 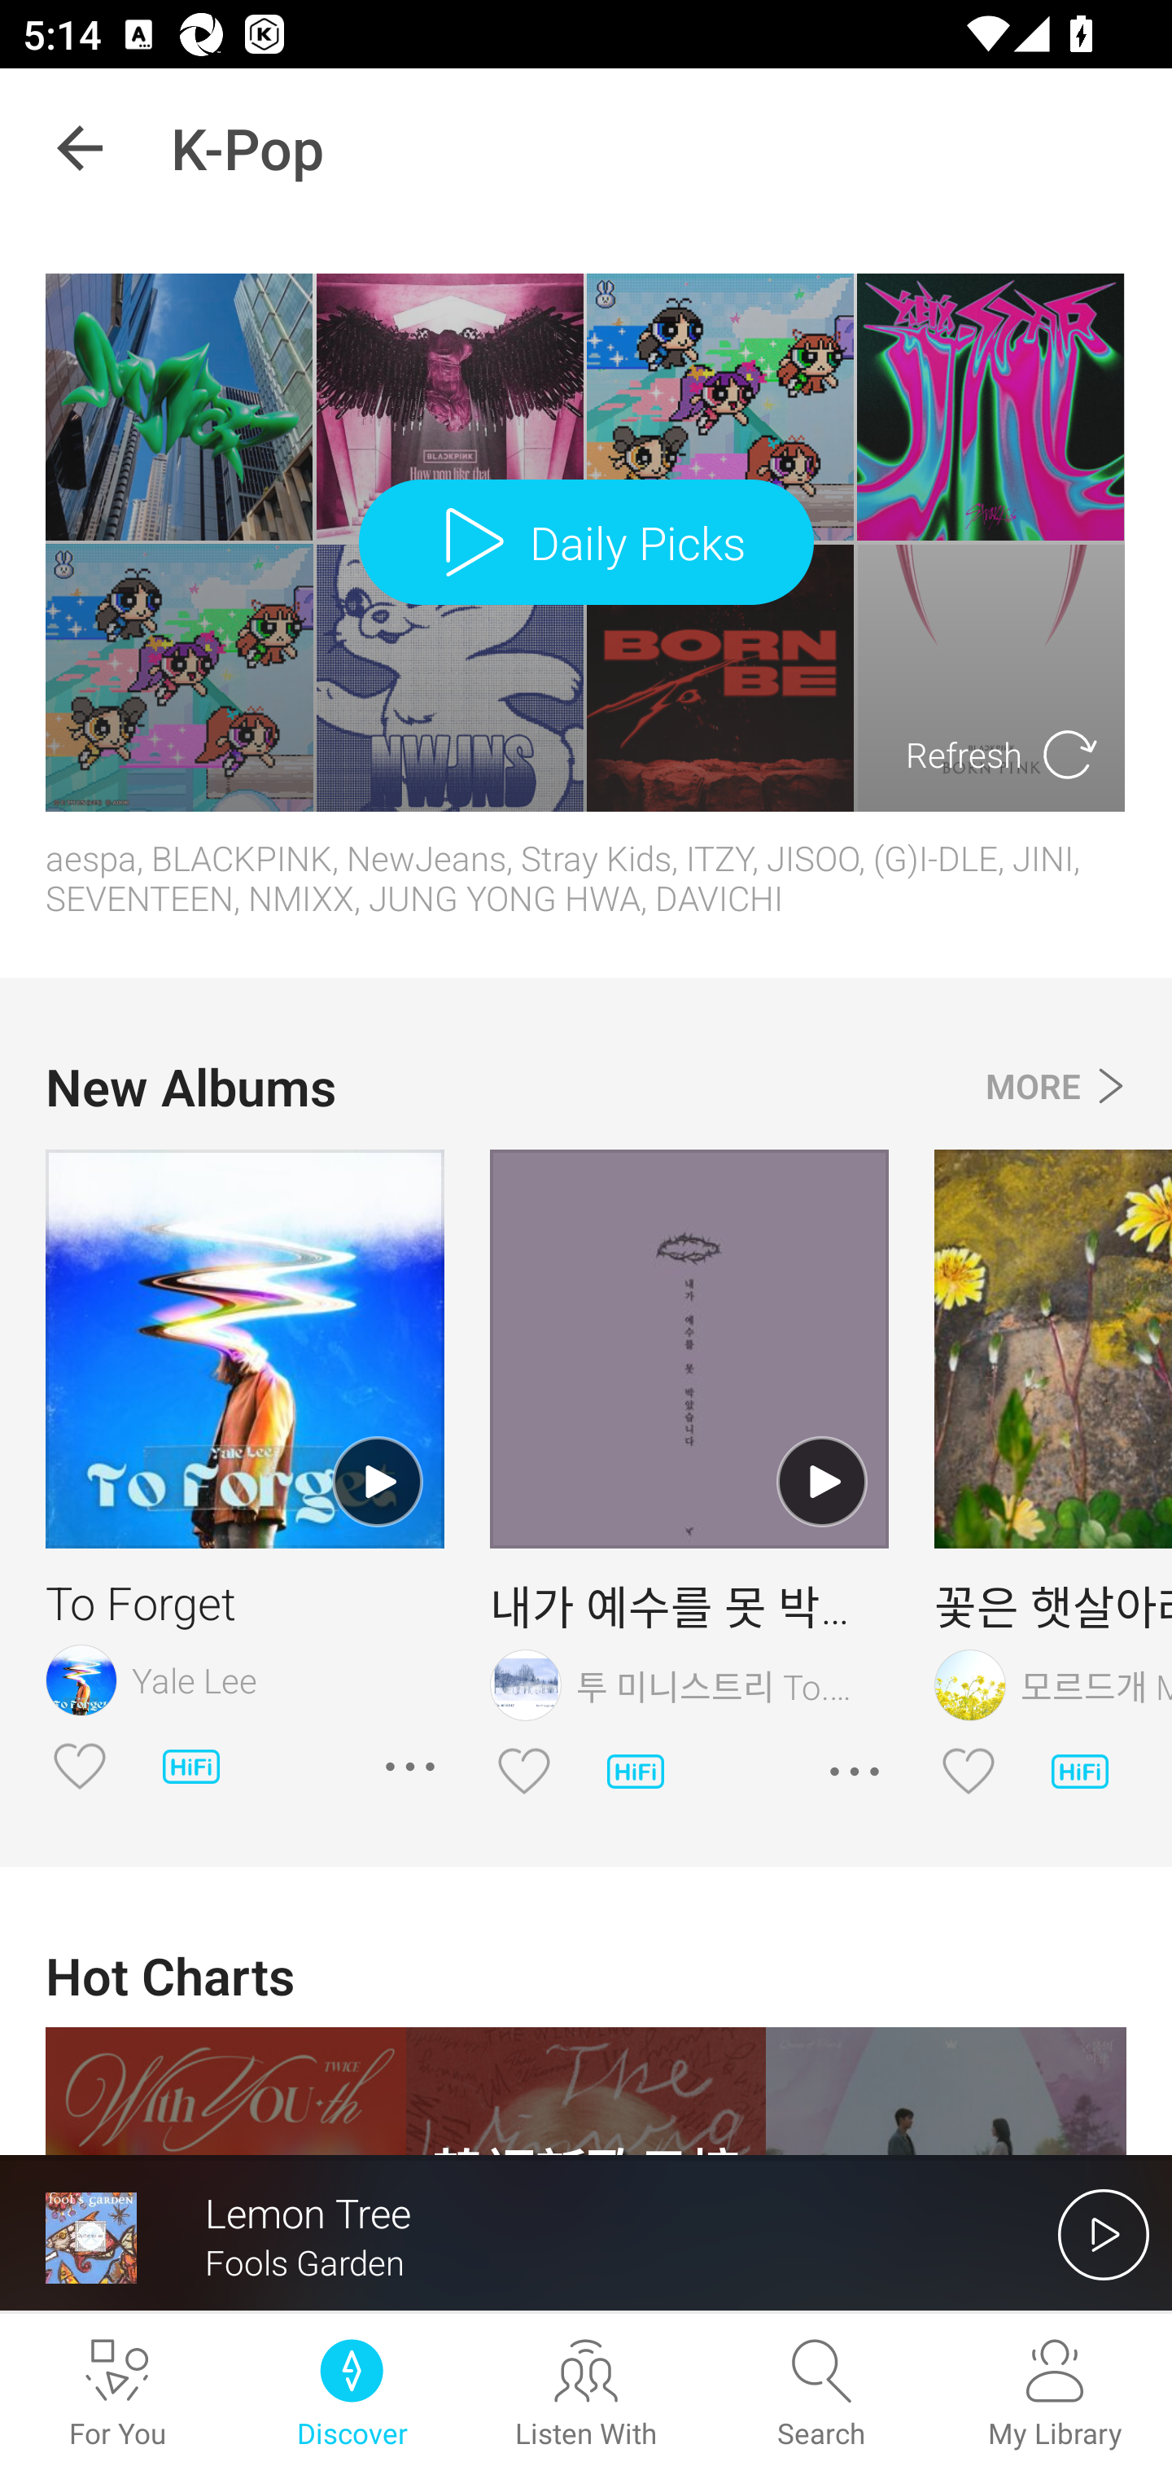 What do you see at coordinates (244, 1602) in the screenshot?
I see `To Forget` at bounding box center [244, 1602].